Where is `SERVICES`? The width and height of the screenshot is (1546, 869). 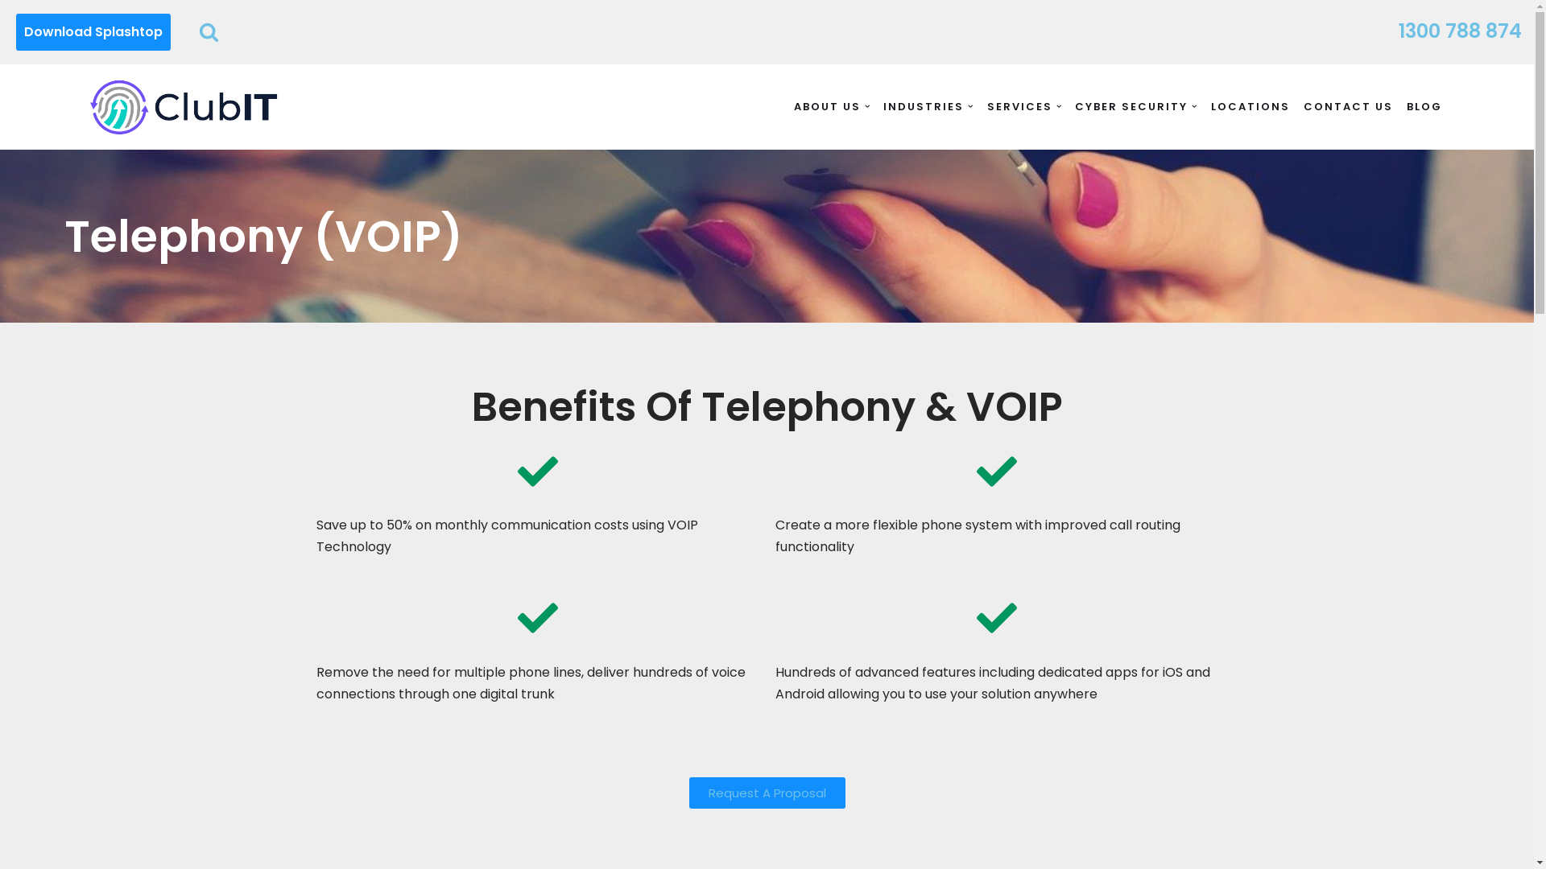
SERVICES is located at coordinates (1019, 106).